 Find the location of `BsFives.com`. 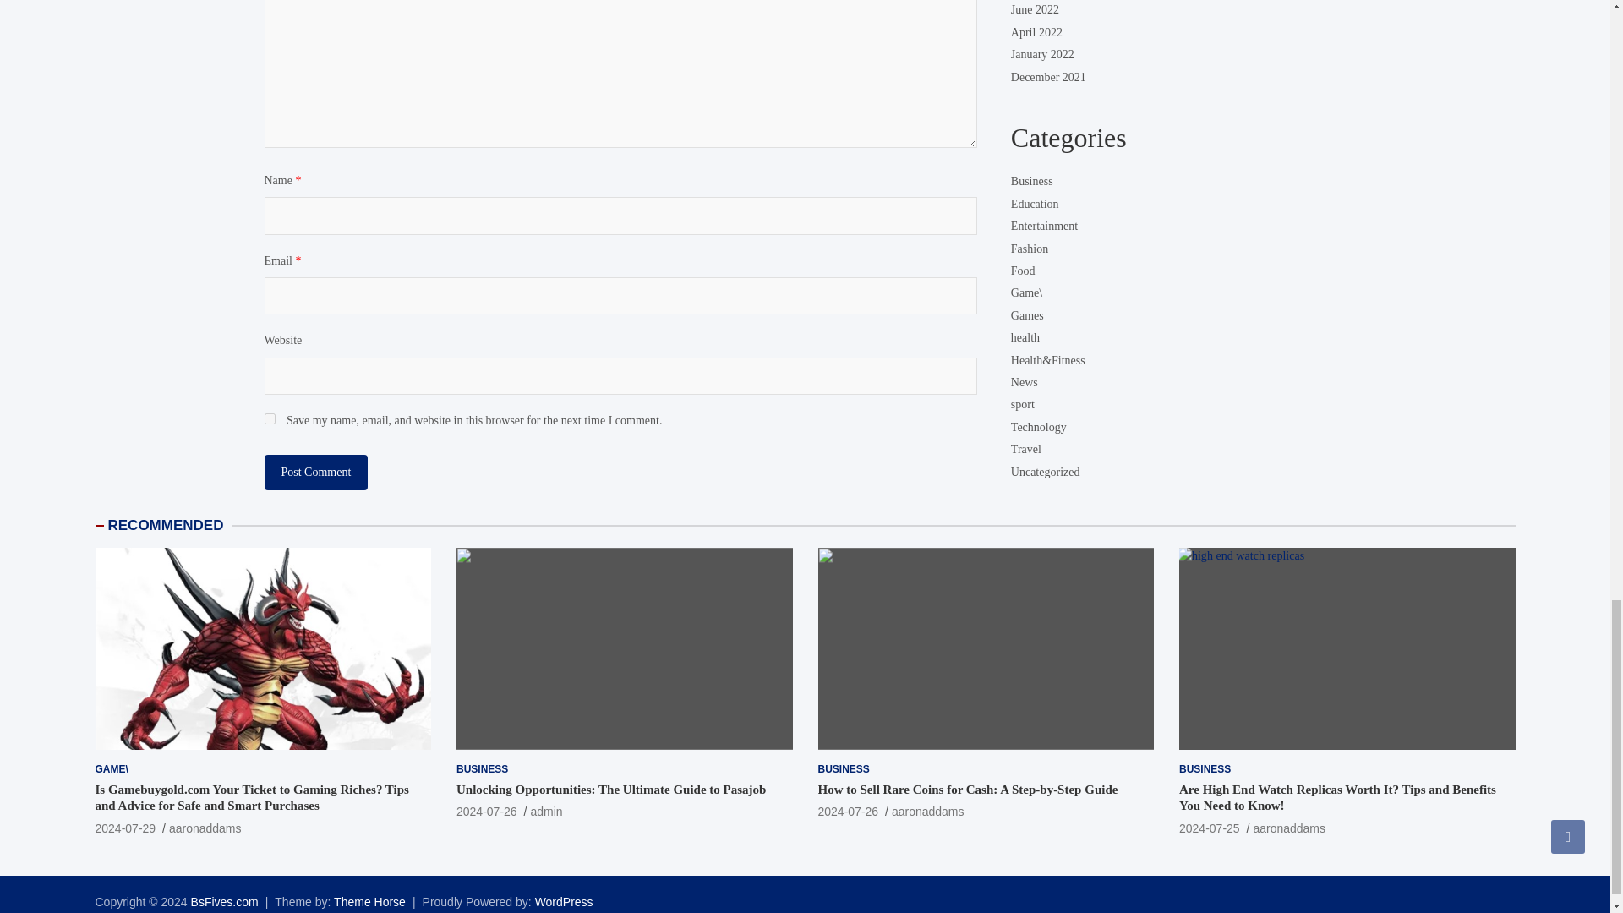

BsFives.com is located at coordinates (225, 901).